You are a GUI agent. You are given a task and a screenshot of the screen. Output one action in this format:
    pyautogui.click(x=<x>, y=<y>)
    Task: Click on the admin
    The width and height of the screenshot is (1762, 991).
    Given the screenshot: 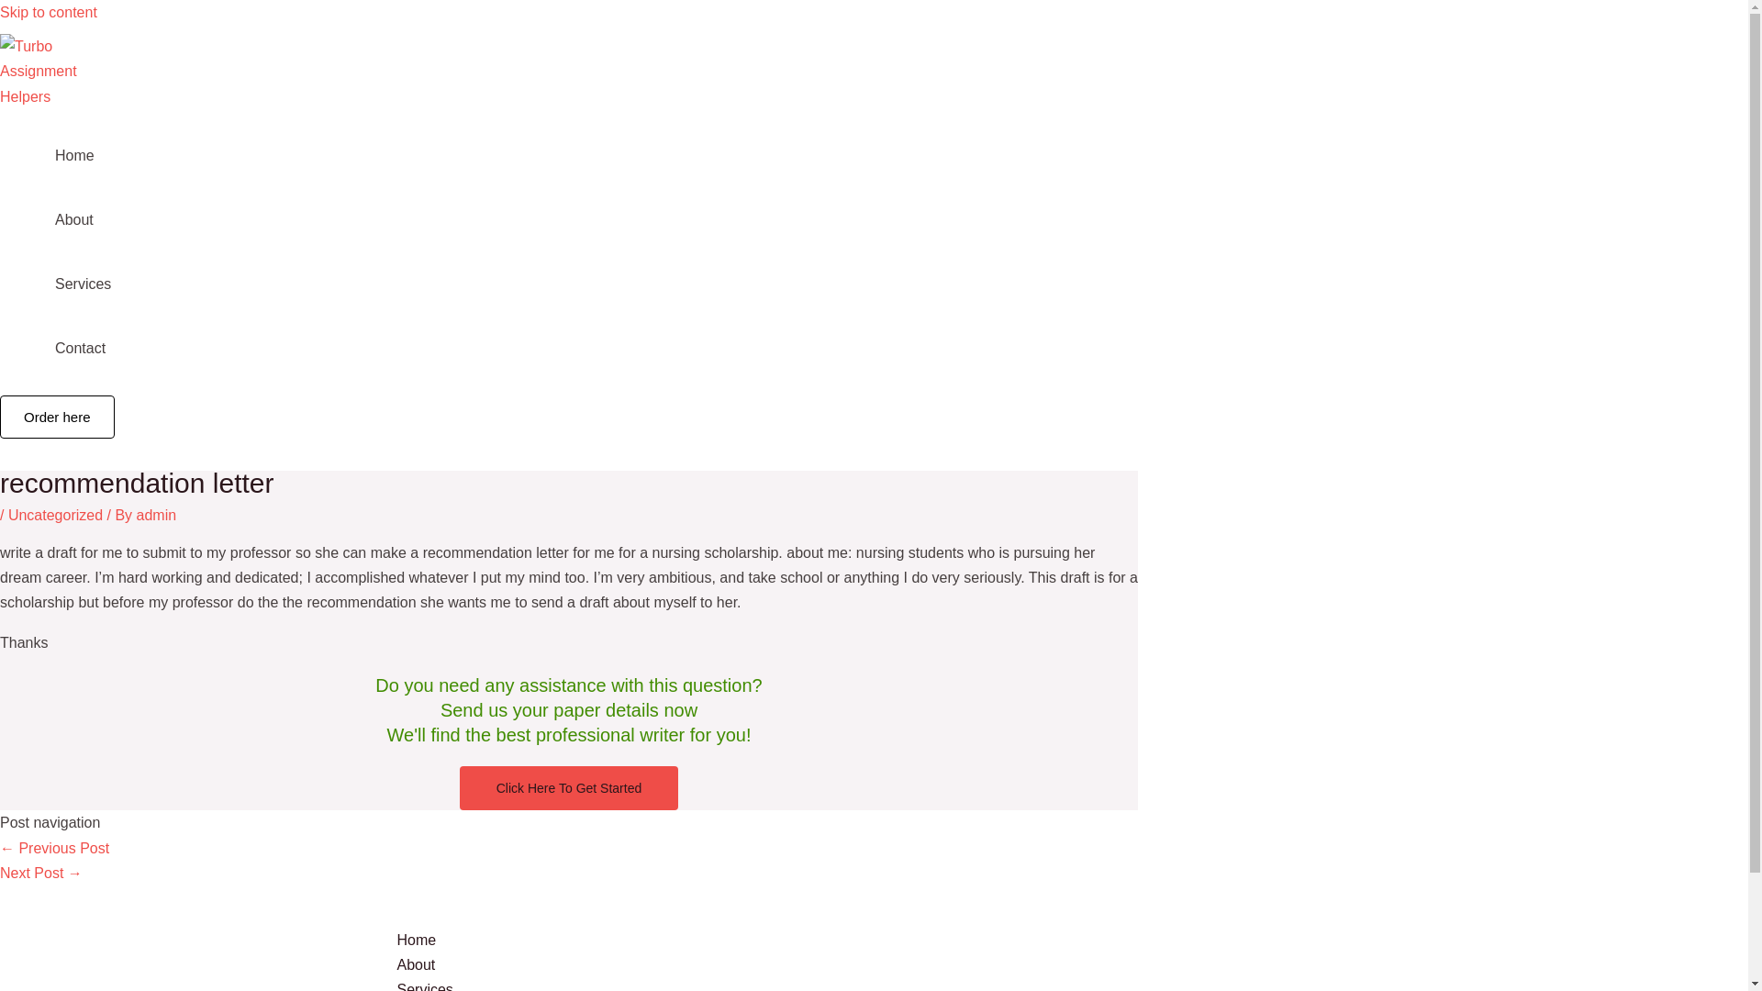 What is the action you would take?
    pyautogui.click(x=157, y=515)
    